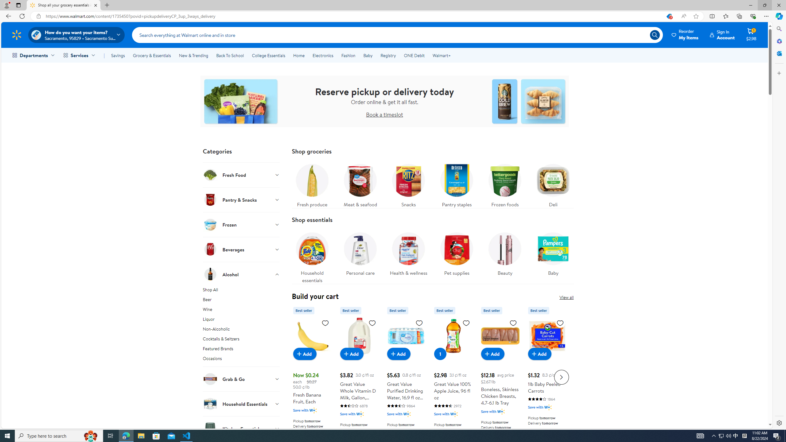 This screenshot has height=442, width=786. I want to click on ONE Debit, so click(414, 55).